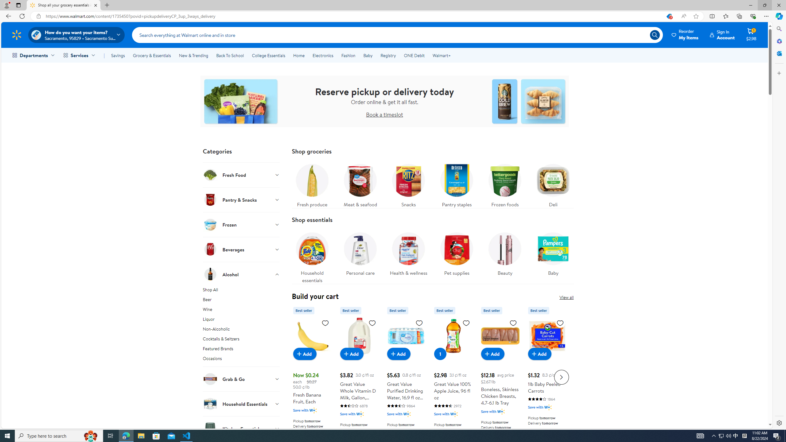 This screenshot has height=442, width=786. I want to click on ONE Debit, so click(414, 55).